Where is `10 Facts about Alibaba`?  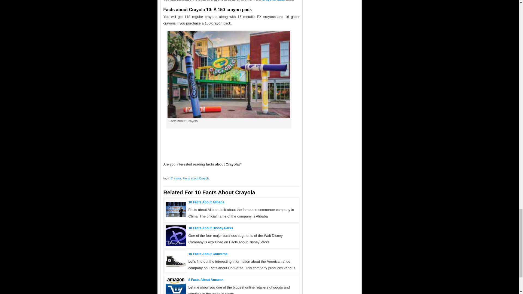
10 Facts about Alibaba is located at coordinates (206, 202).